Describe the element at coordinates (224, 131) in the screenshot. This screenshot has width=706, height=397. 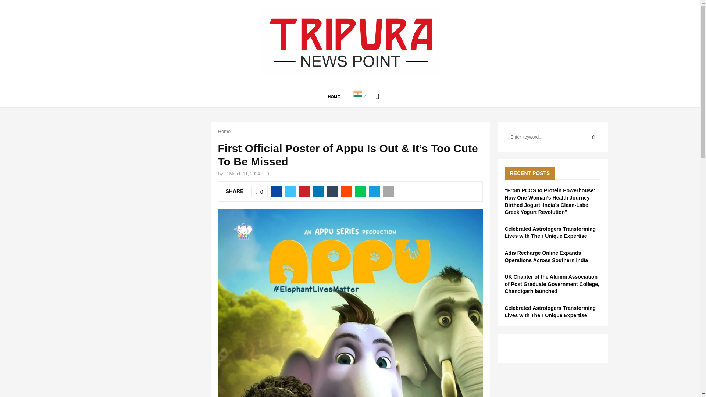
I see `Home` at that location.